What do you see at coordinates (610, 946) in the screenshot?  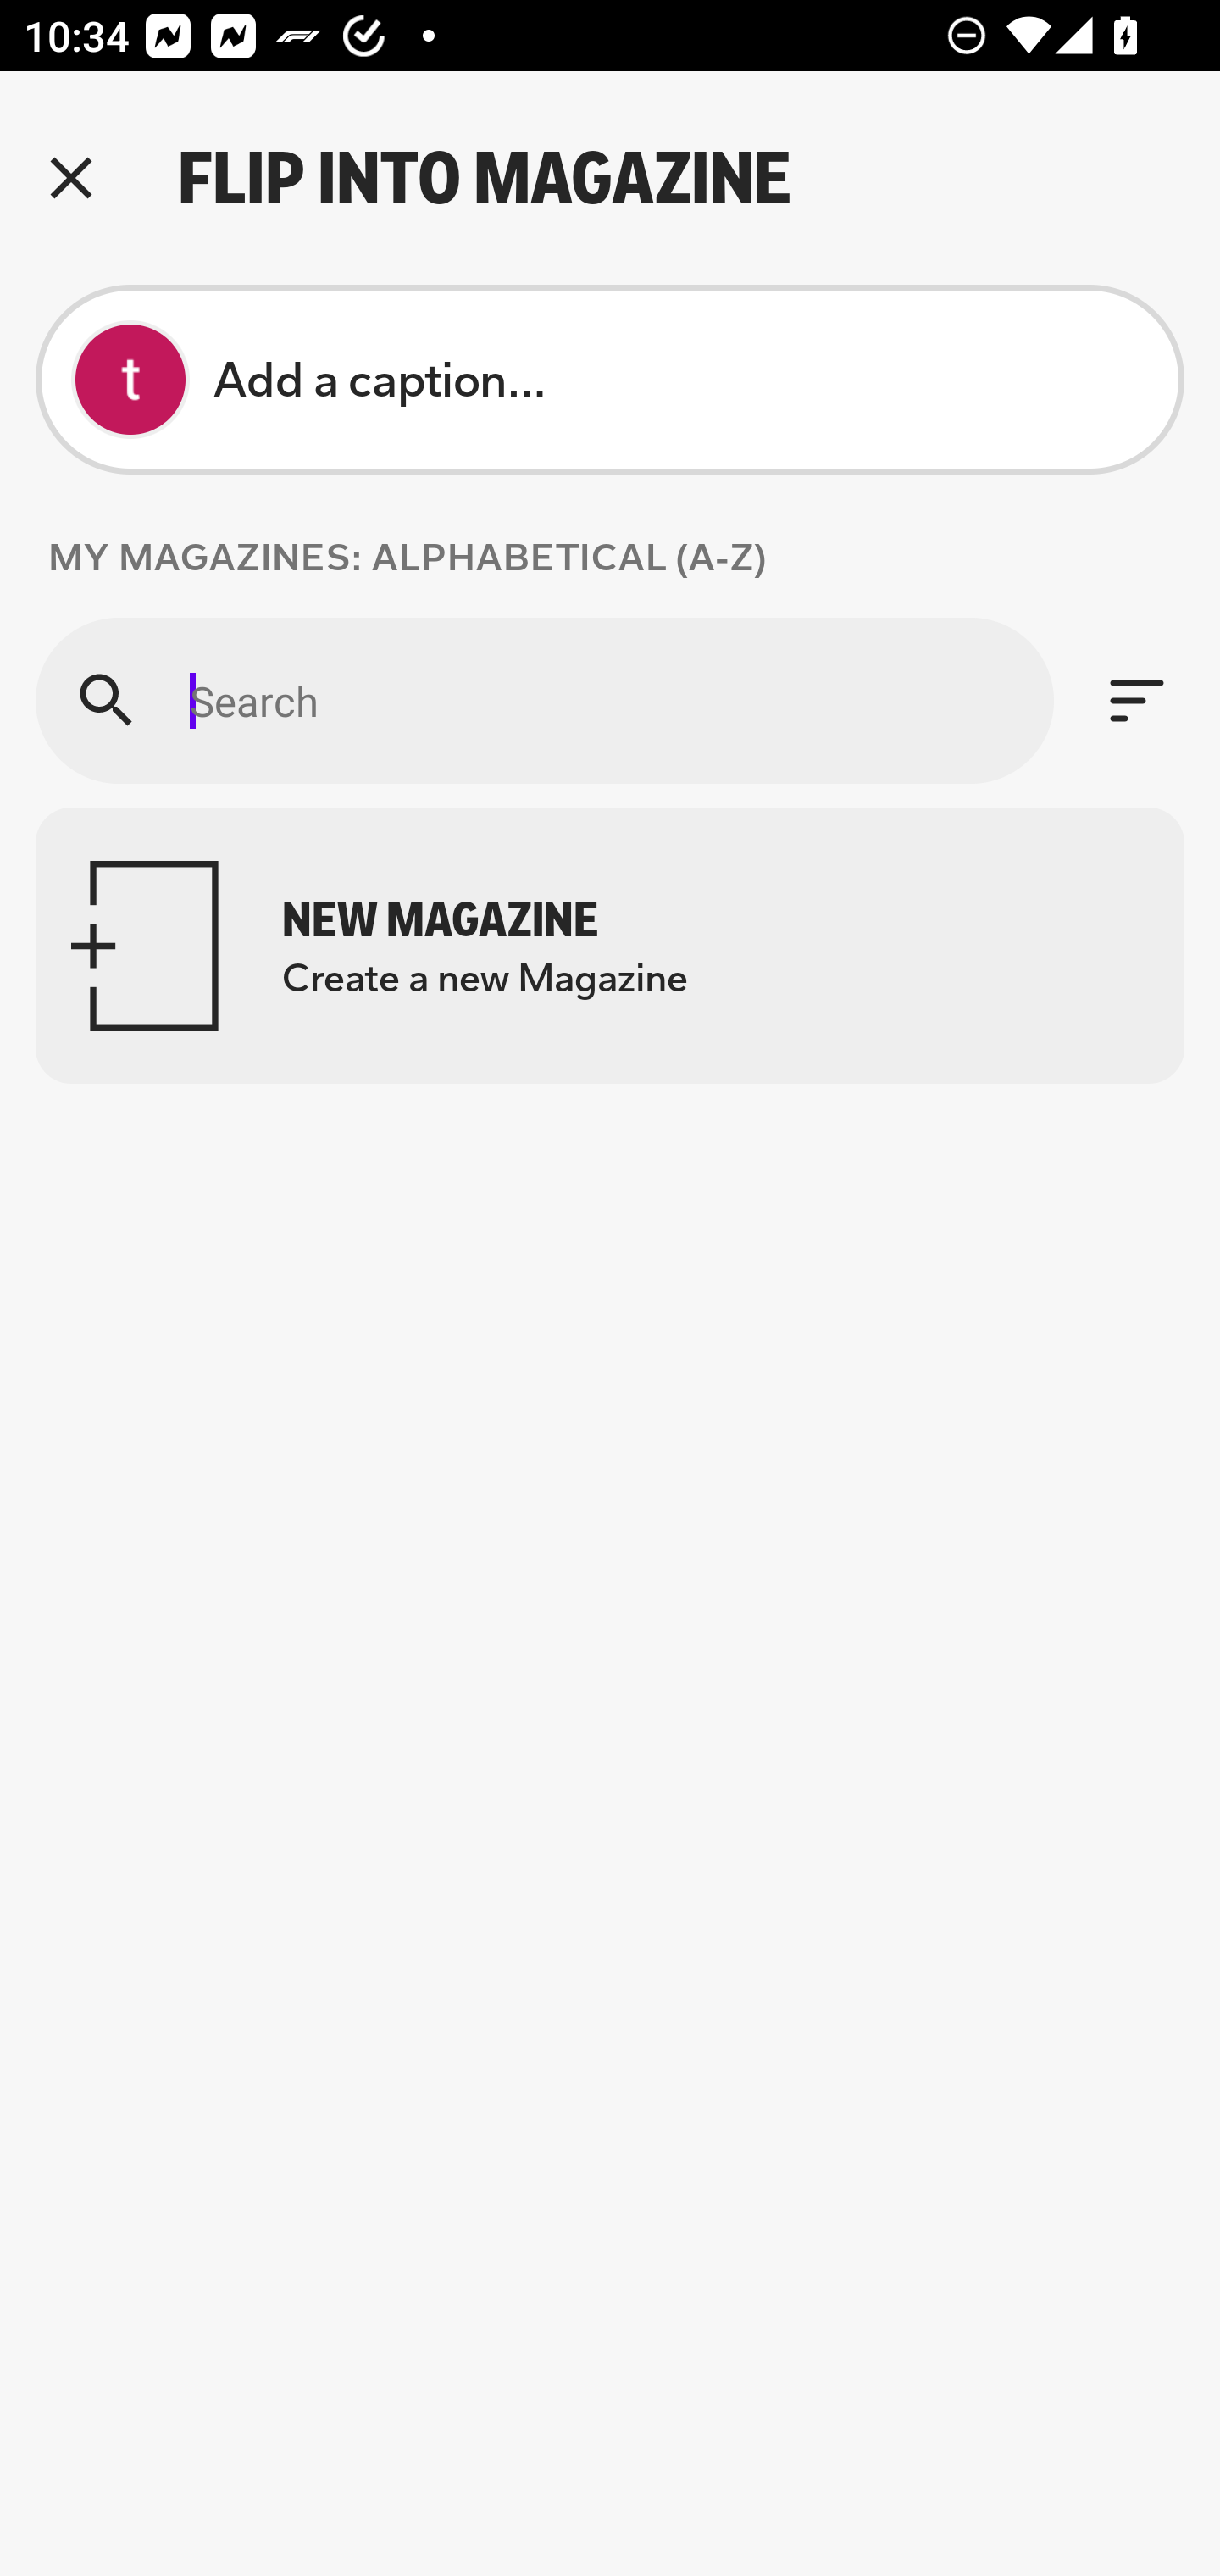 I see `NEW MAGAZINE Create a new Magazine` at bounding box center [610, 946].